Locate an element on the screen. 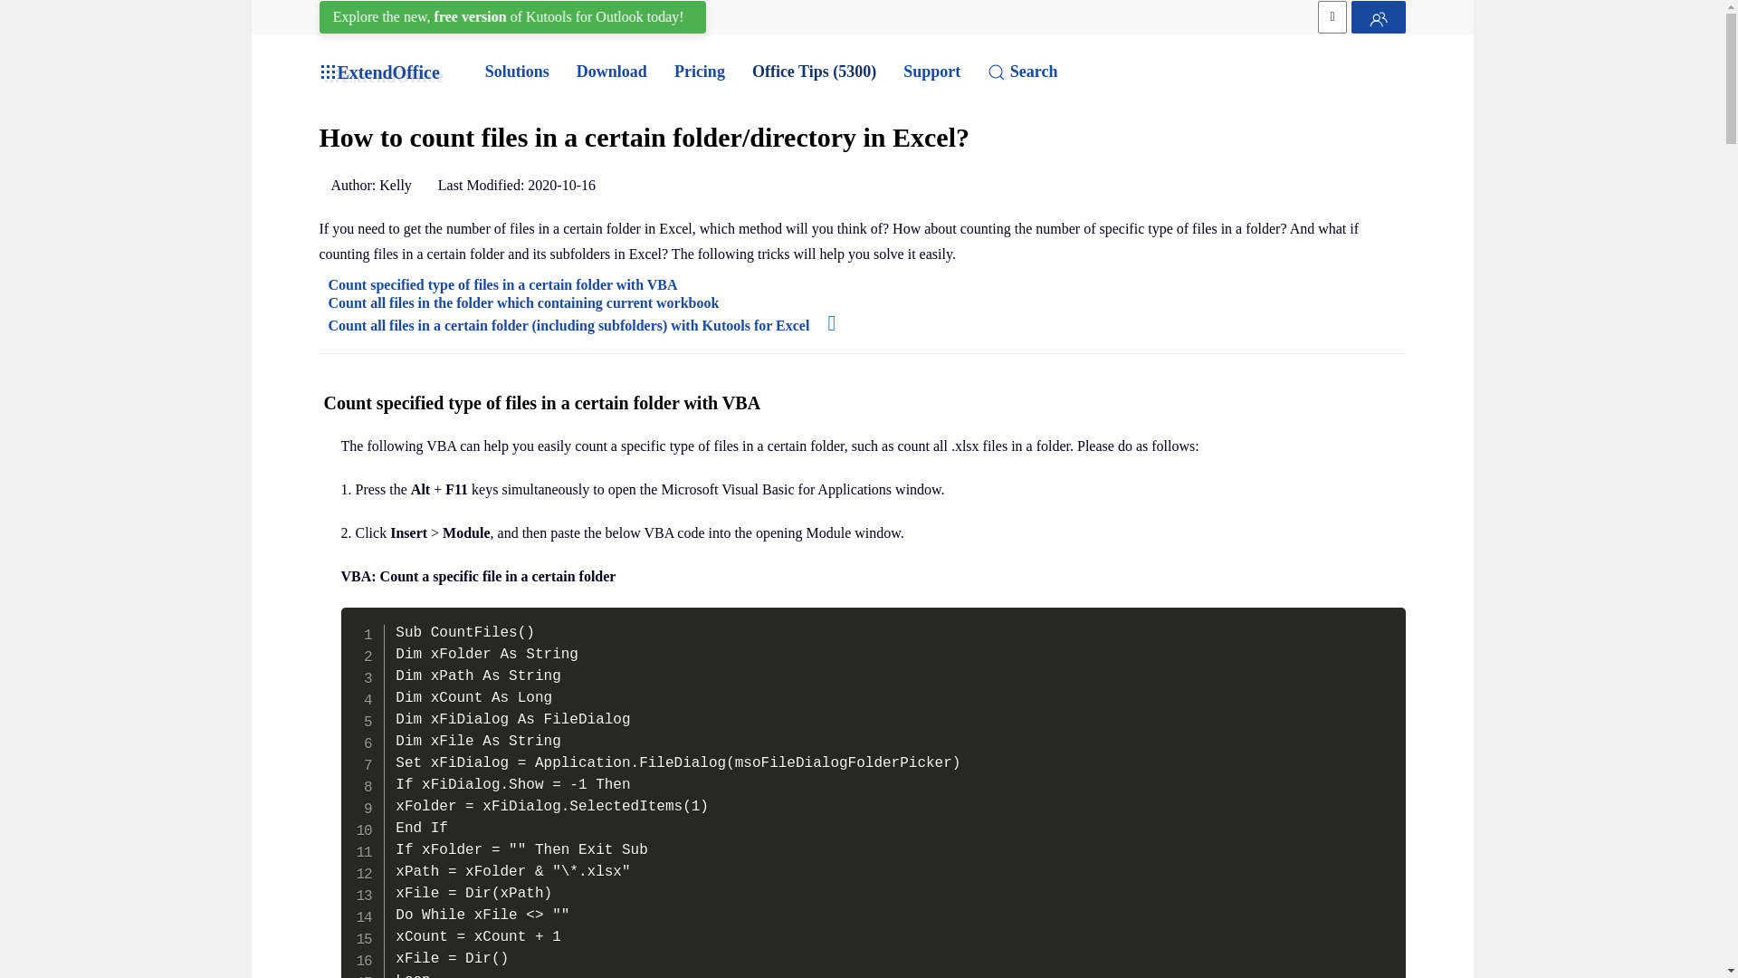 This screenshot has height=978, width=1738. Click to view the demo about this method is located at coordinates (822, 326).